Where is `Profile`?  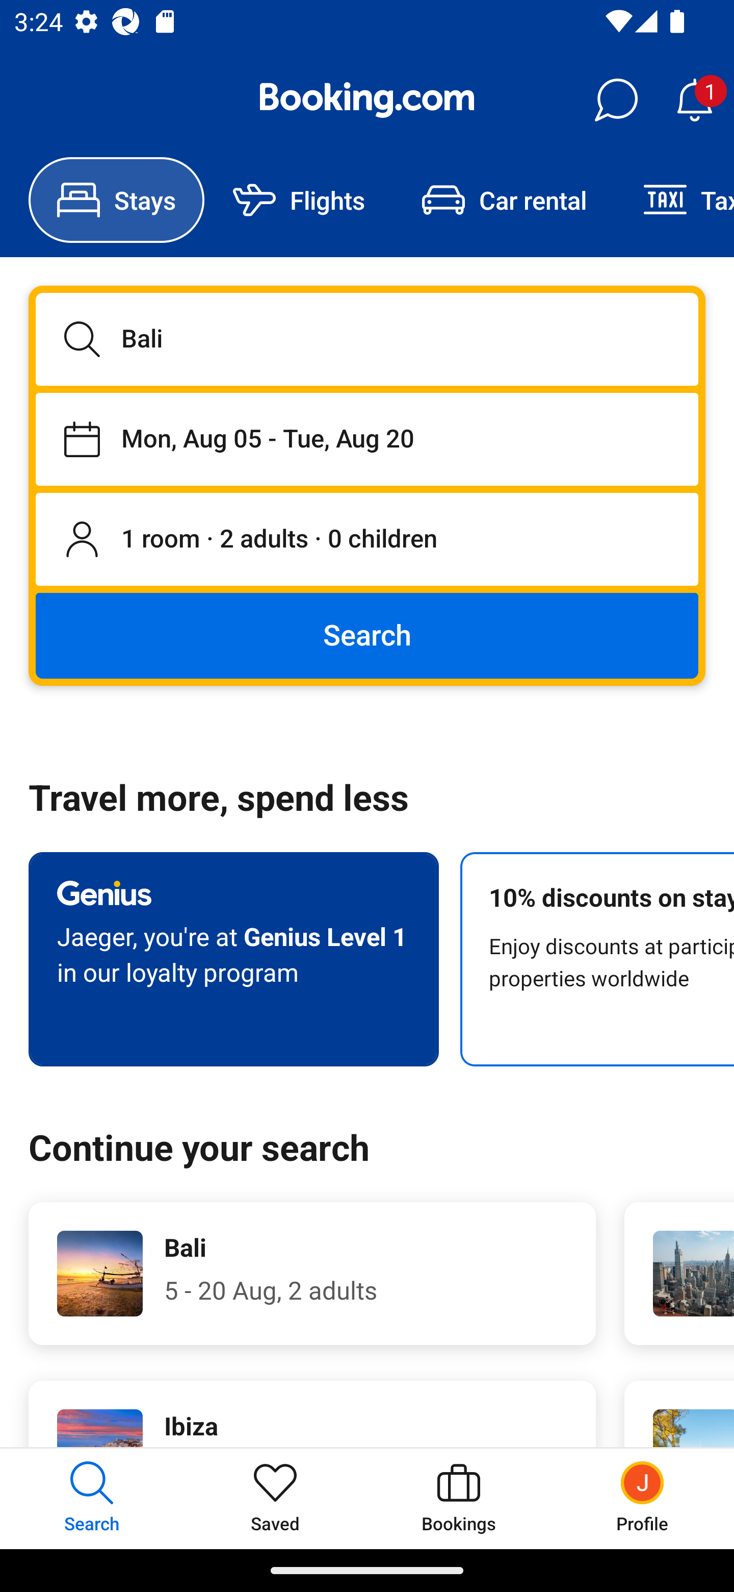 Profile is located at coordinates (642, 1498).